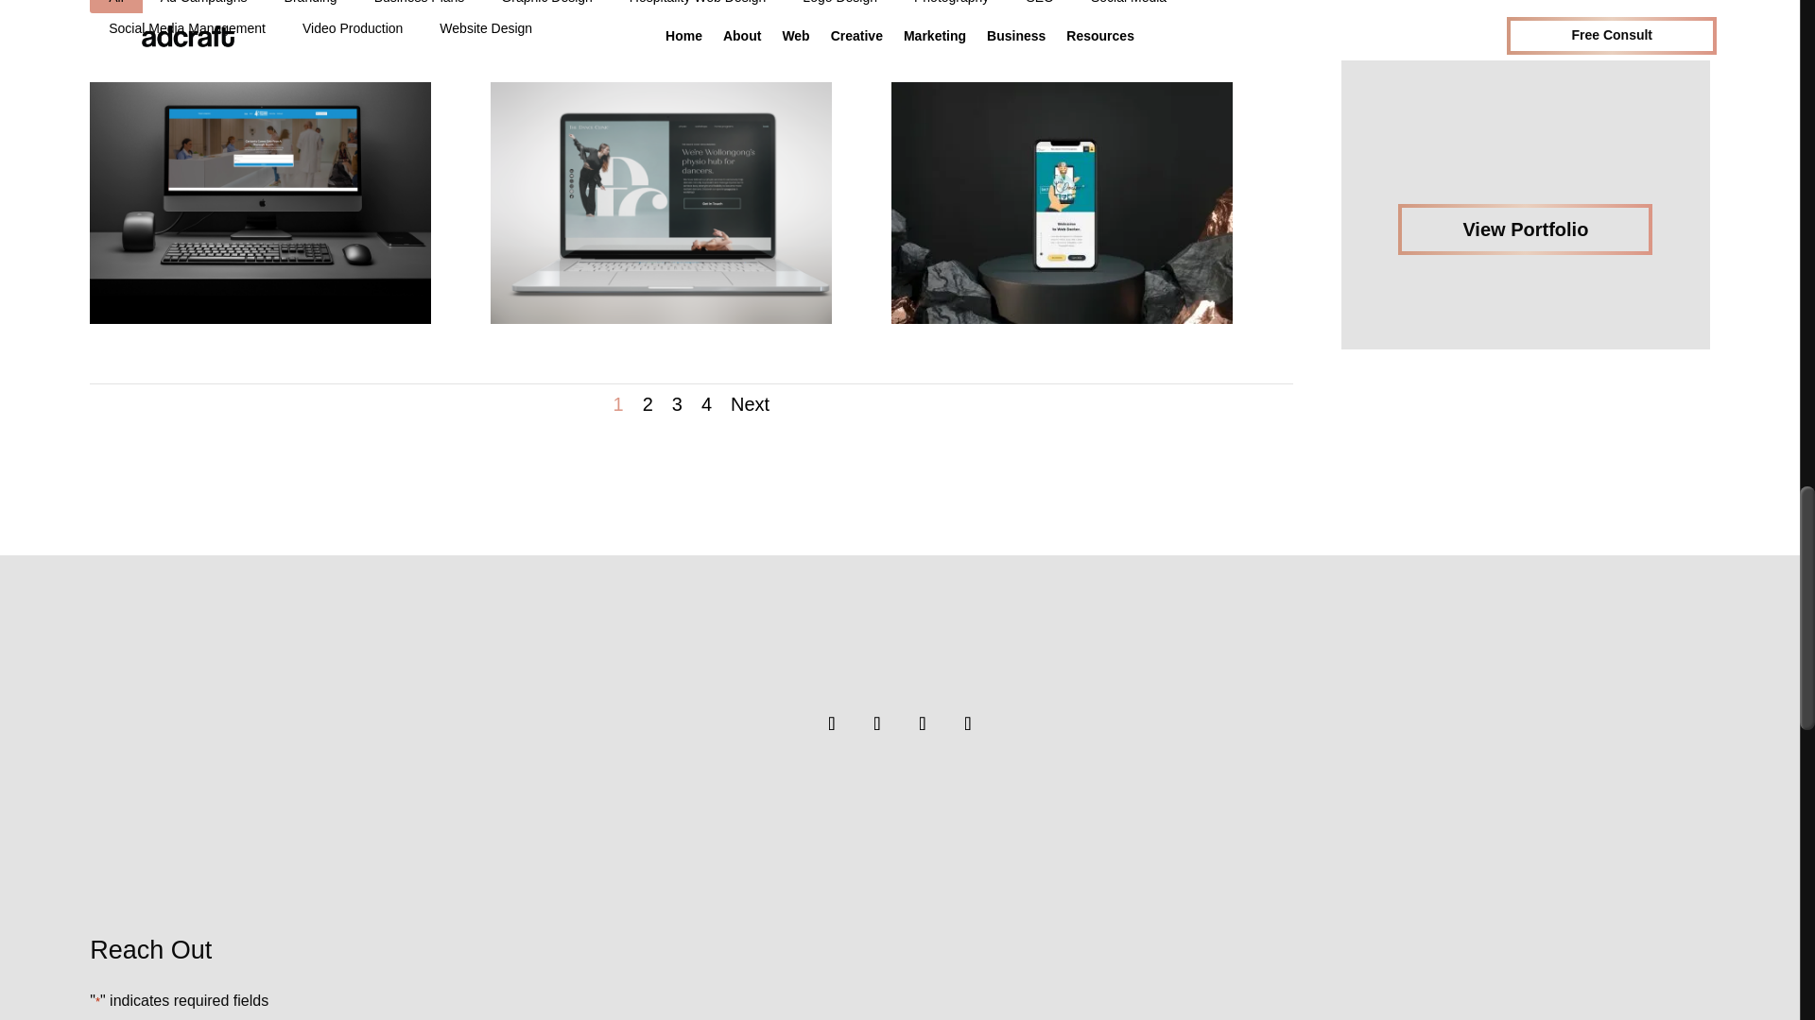 The width and height of the screenshot is (1815, 1020). I want to click on Follow on LinkedIn, so click(923, 723).